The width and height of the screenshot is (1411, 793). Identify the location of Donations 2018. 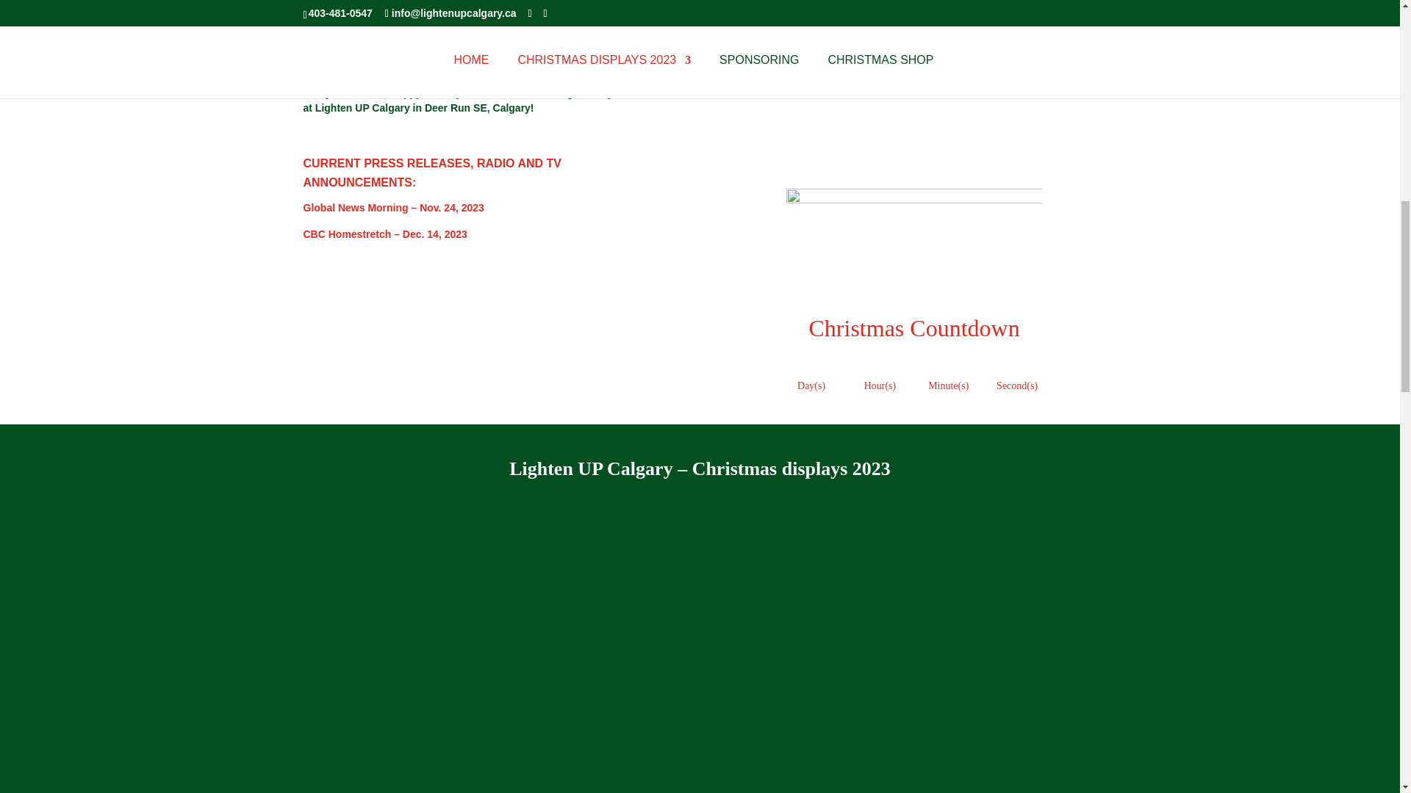
(1057, 3).